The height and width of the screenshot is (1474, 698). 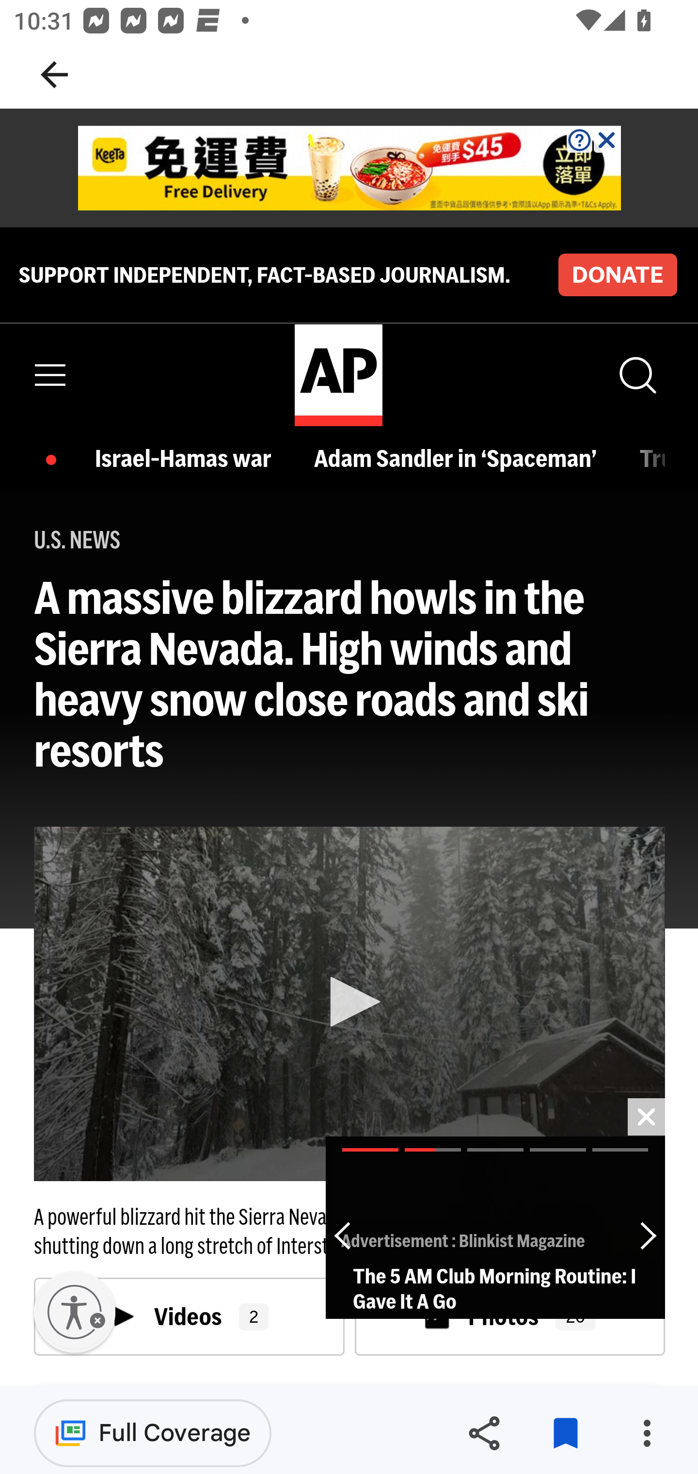 I want to click on DONATE, so click(x=617, y=274).